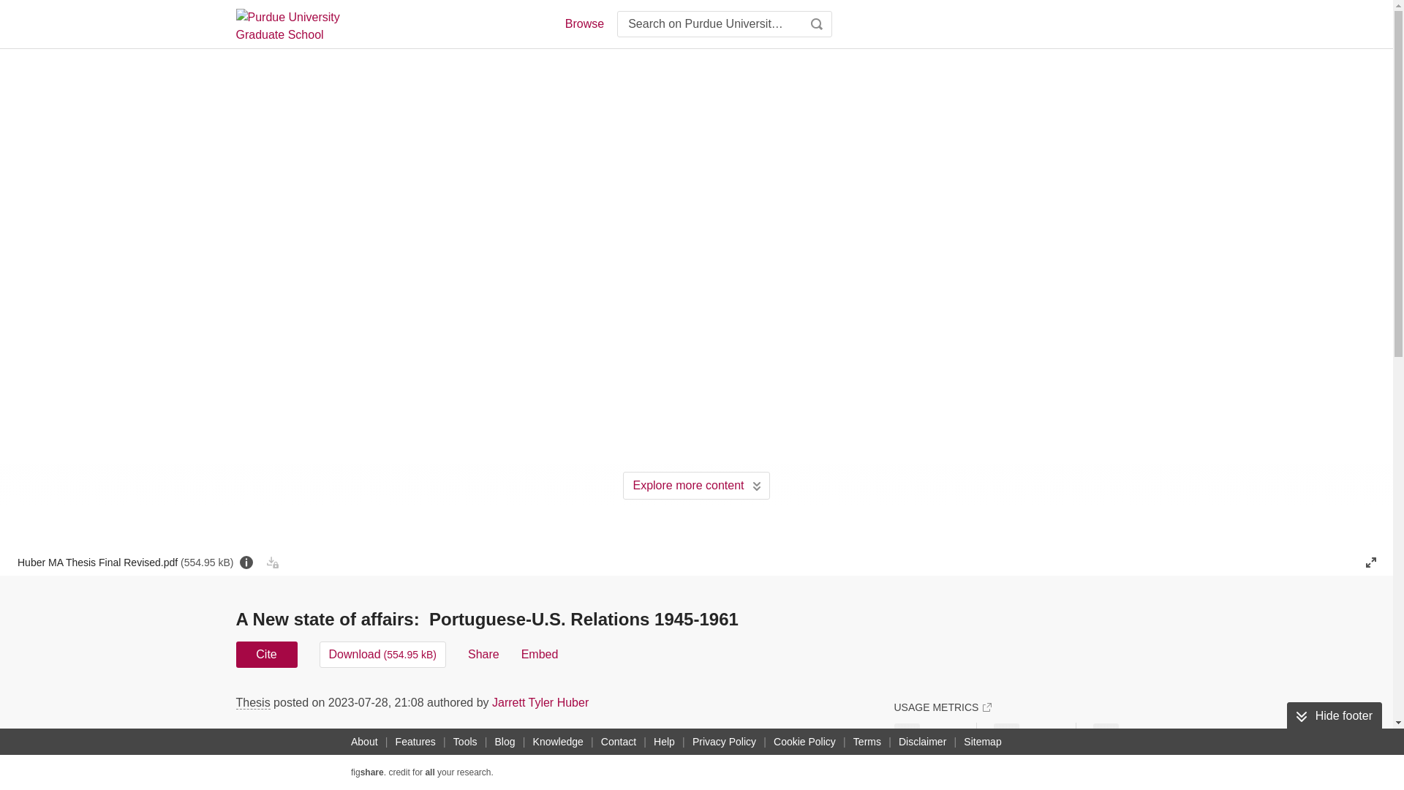  I want to click on Embed, so click(540, 654).